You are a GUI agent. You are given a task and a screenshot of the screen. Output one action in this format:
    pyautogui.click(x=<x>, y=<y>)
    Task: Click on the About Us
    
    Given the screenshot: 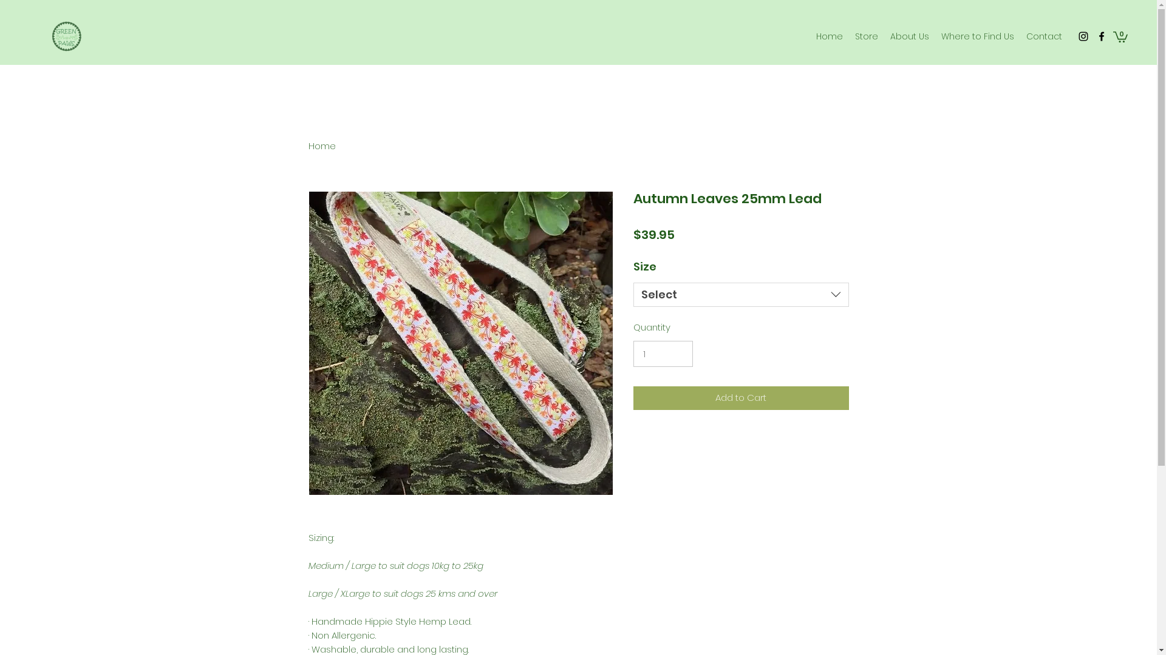 What is the action you would take?
    pyautogui.click(x=910, y=36)
    